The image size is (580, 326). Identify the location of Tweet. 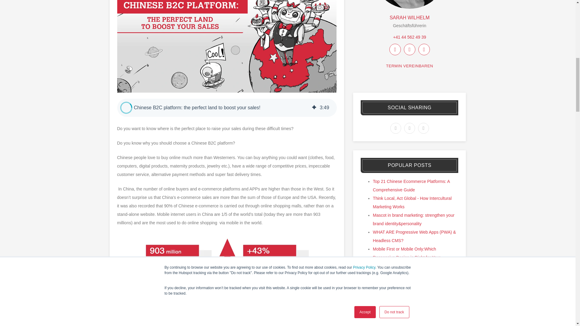
(410, 128).